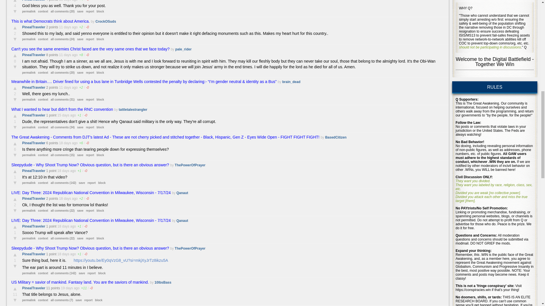 The image size is (545, 306). What do you see at coordinates (65, 27) in the screenshot?
I see `Thu Jul 25 04:52:55 GMT 2024` at bounding box center [65, 27].